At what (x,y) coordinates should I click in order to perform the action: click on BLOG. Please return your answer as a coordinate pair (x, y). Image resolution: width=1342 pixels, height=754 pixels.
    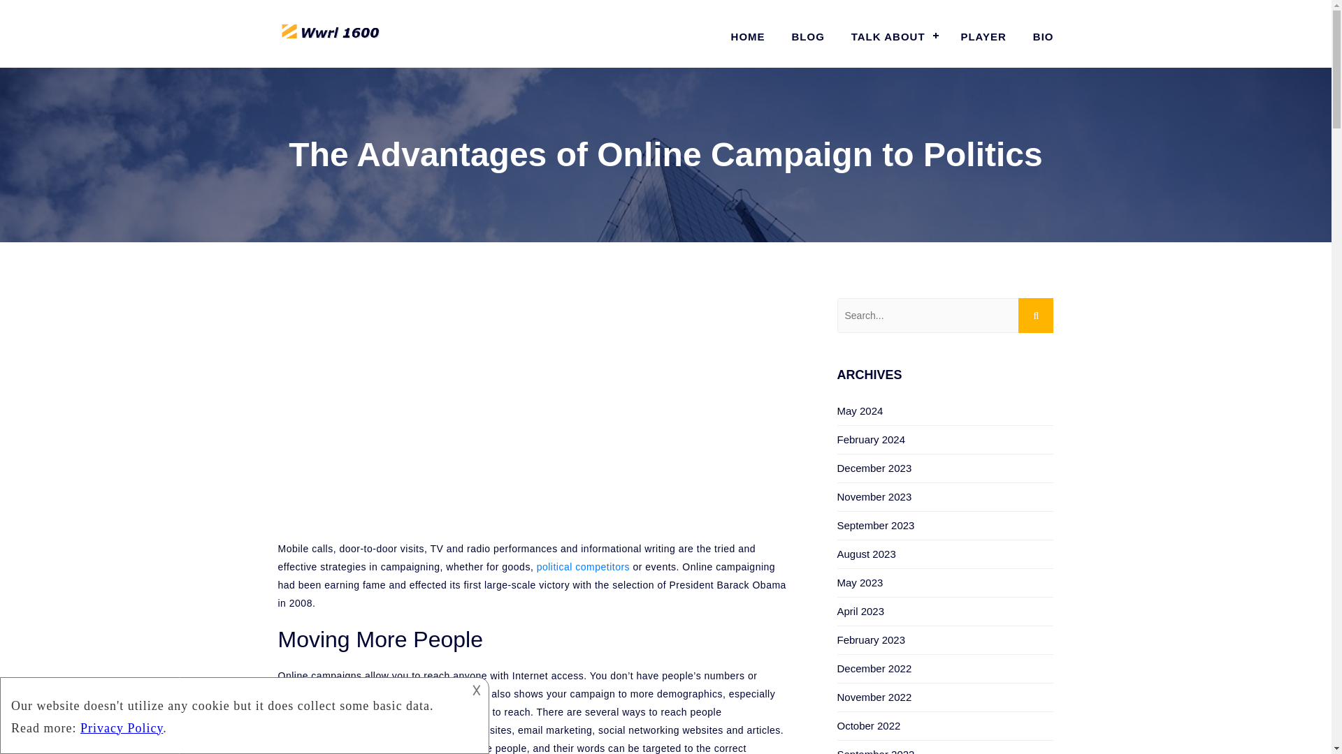
    Looking at the image, I should click on (808, 36).